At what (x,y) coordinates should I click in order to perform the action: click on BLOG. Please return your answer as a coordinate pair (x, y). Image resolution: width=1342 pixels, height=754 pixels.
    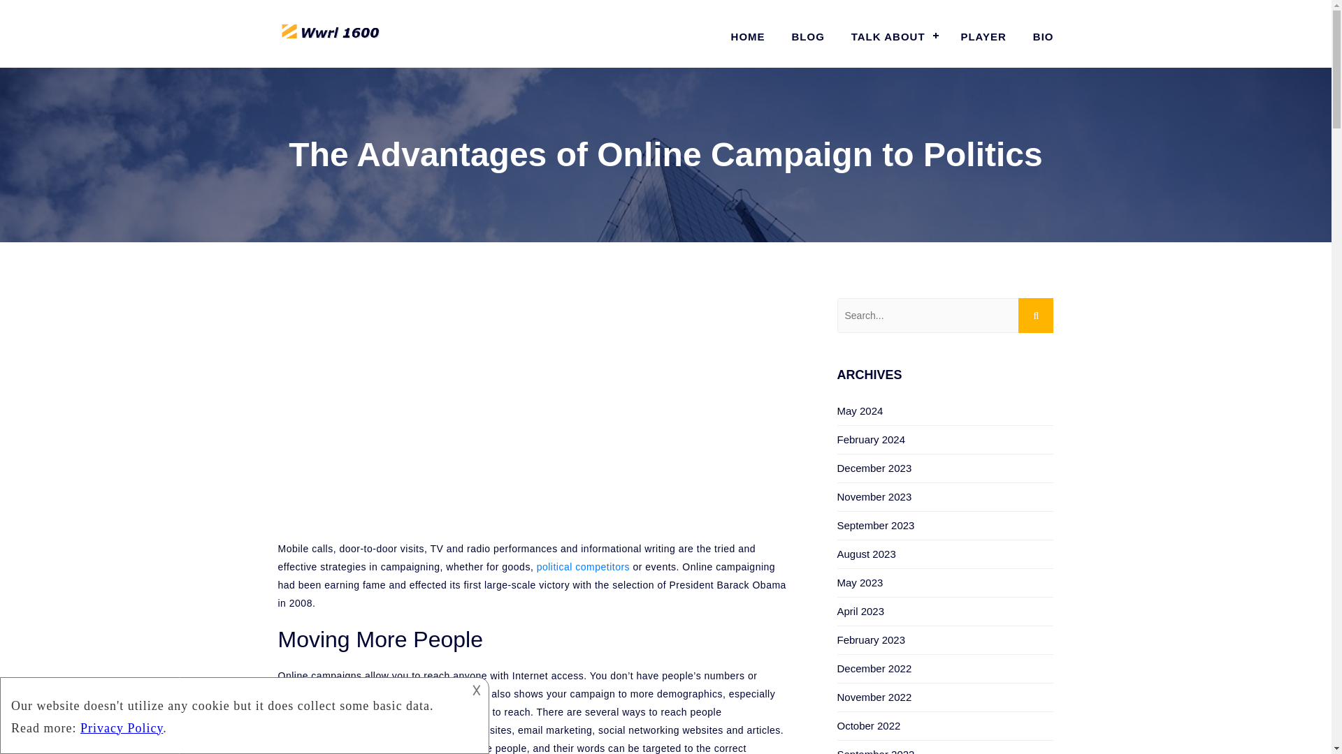
    Looking at the image, I should click on (808, 36).